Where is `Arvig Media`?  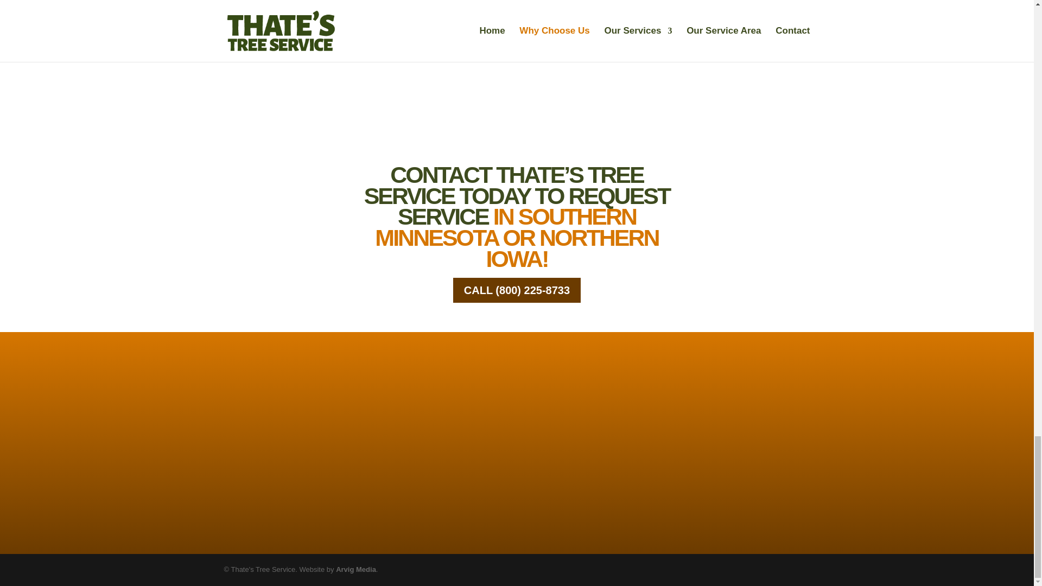
Arvig Media is located at coordinates (356, 570).